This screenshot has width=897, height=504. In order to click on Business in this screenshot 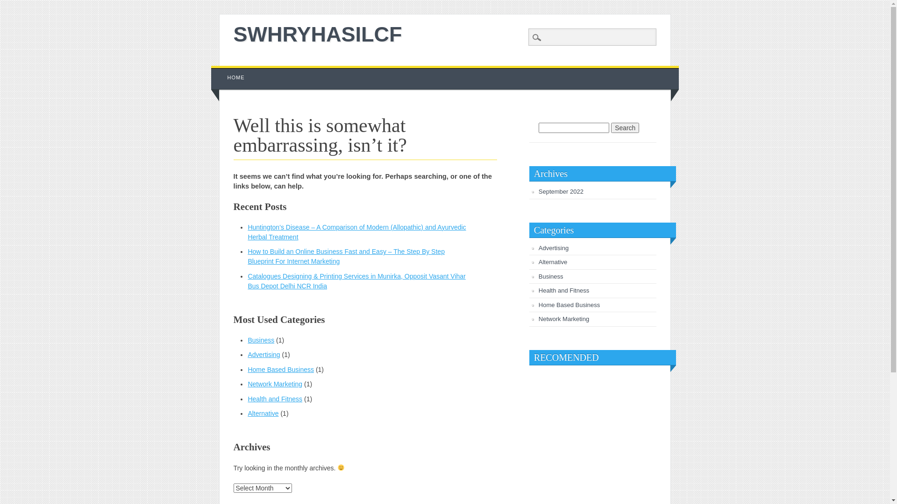, I will do `click(261, 340)`.